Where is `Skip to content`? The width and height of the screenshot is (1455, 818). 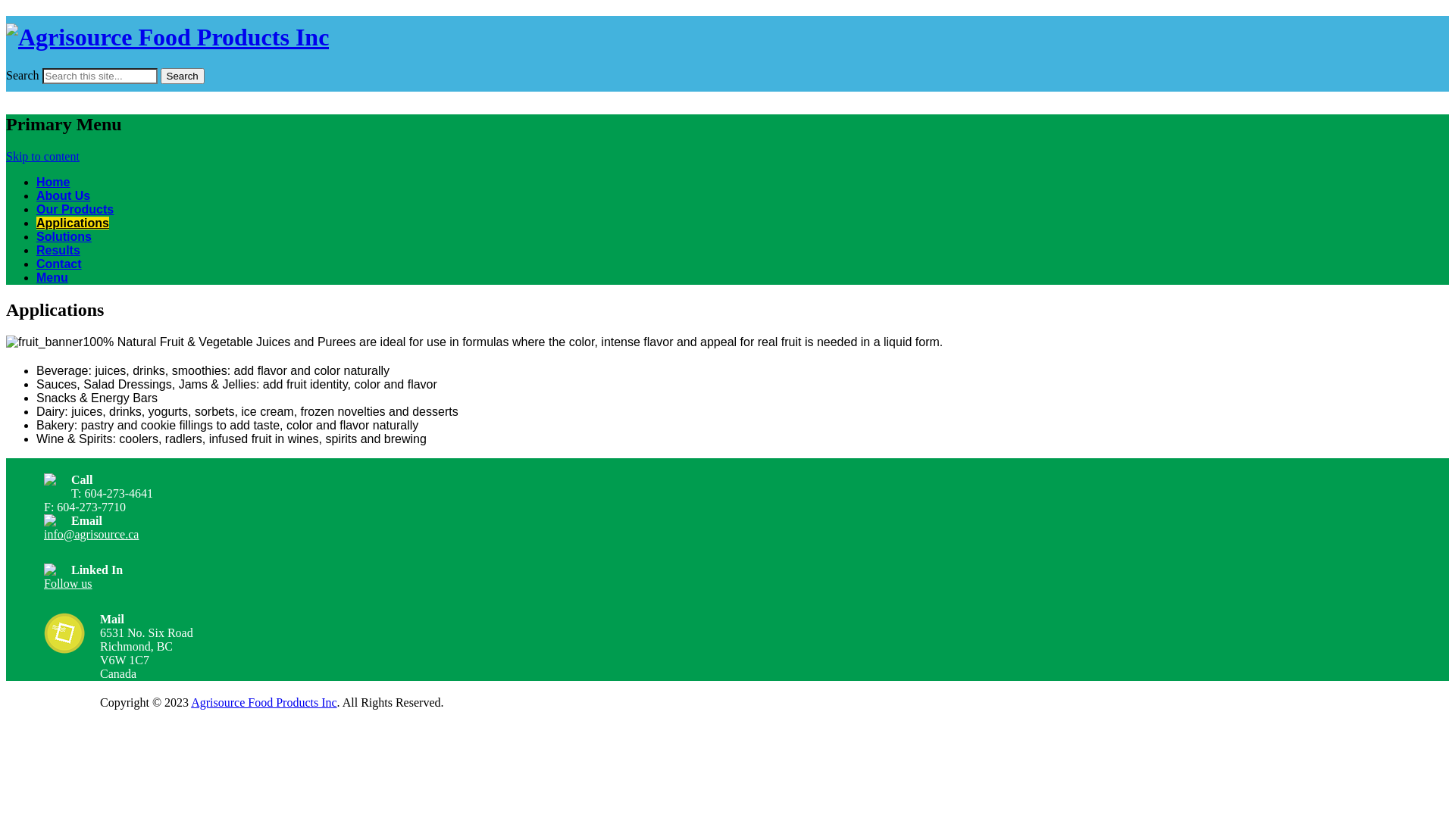
Skip to content is located at coordinates (42, 156).